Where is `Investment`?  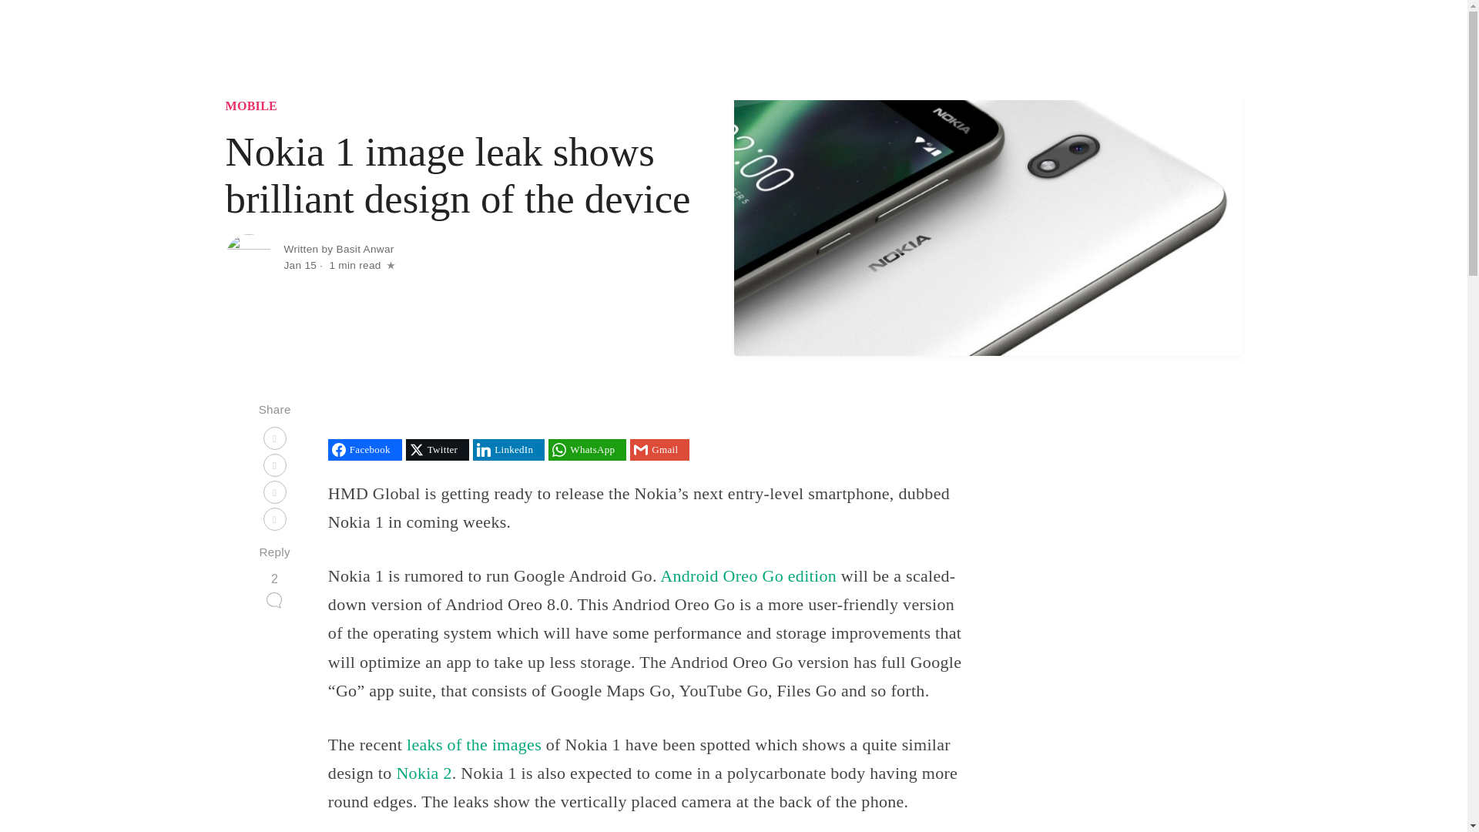 Investment is located at coordinates (1054, 50).